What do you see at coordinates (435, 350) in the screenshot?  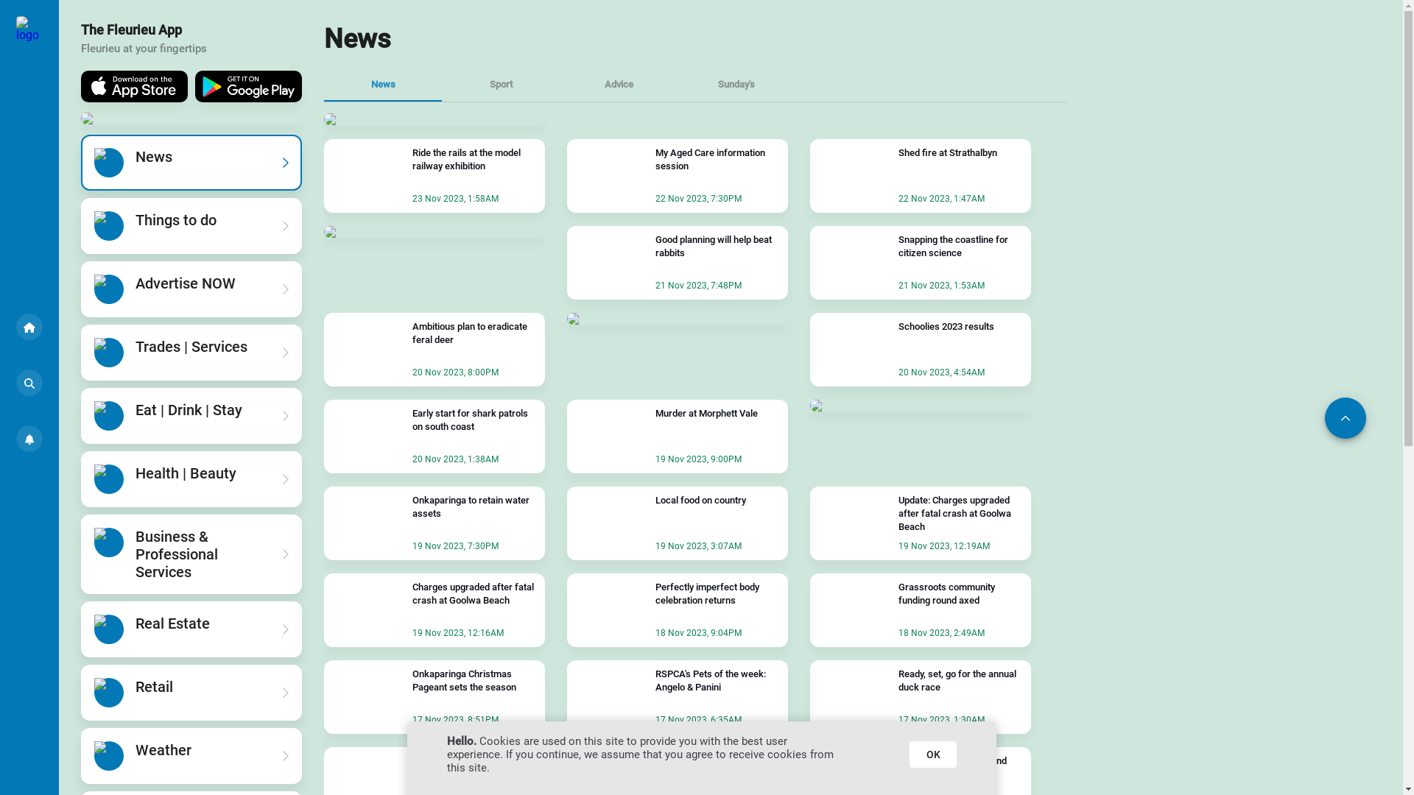 I see `Ambitious plan to eradicate feral deer
20 Nov 2023, 8:00PM` at bounding box center [435, 350].